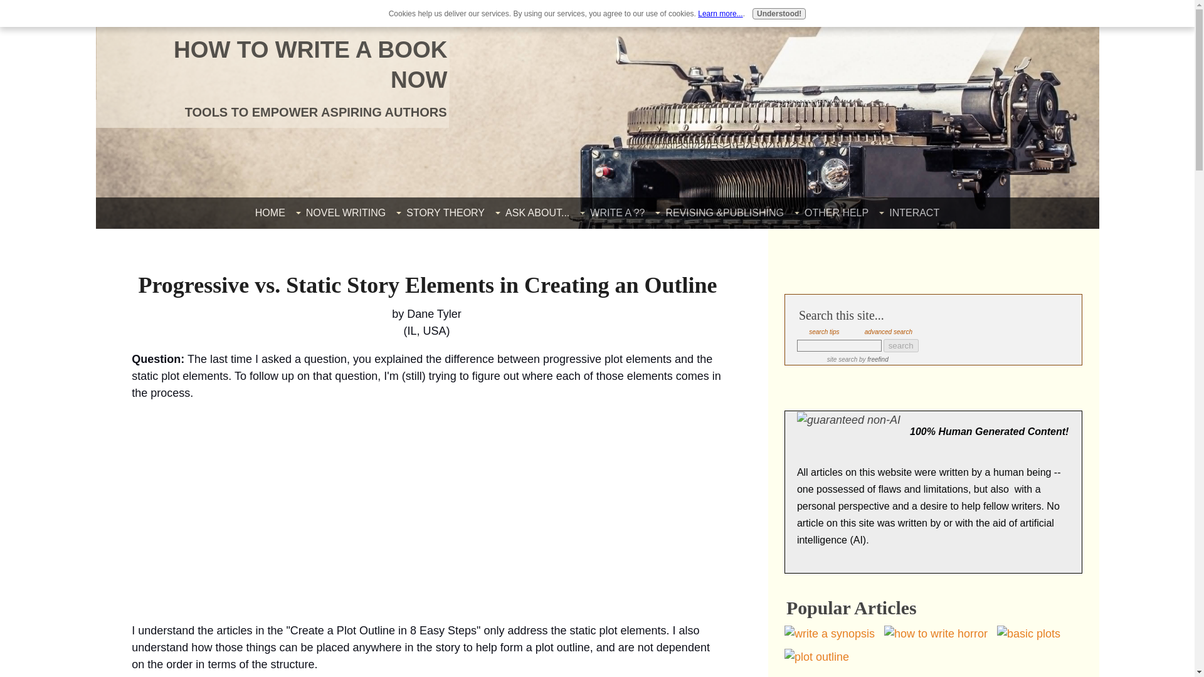 The height and width of the screenshot is (677, 1204). What do you see at coordinates (824, 331) in the screenshot?
I see `search tips` at bounding box center [824, 331].